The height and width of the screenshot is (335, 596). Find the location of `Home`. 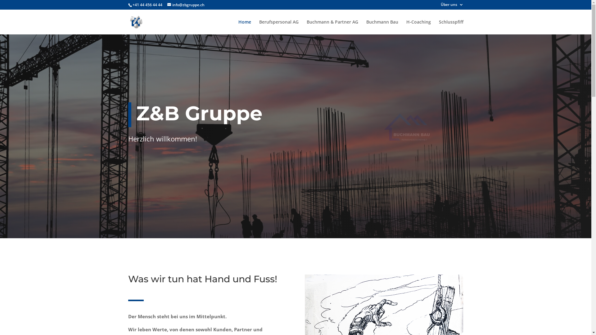

Home is located at coordinates (245, 27).